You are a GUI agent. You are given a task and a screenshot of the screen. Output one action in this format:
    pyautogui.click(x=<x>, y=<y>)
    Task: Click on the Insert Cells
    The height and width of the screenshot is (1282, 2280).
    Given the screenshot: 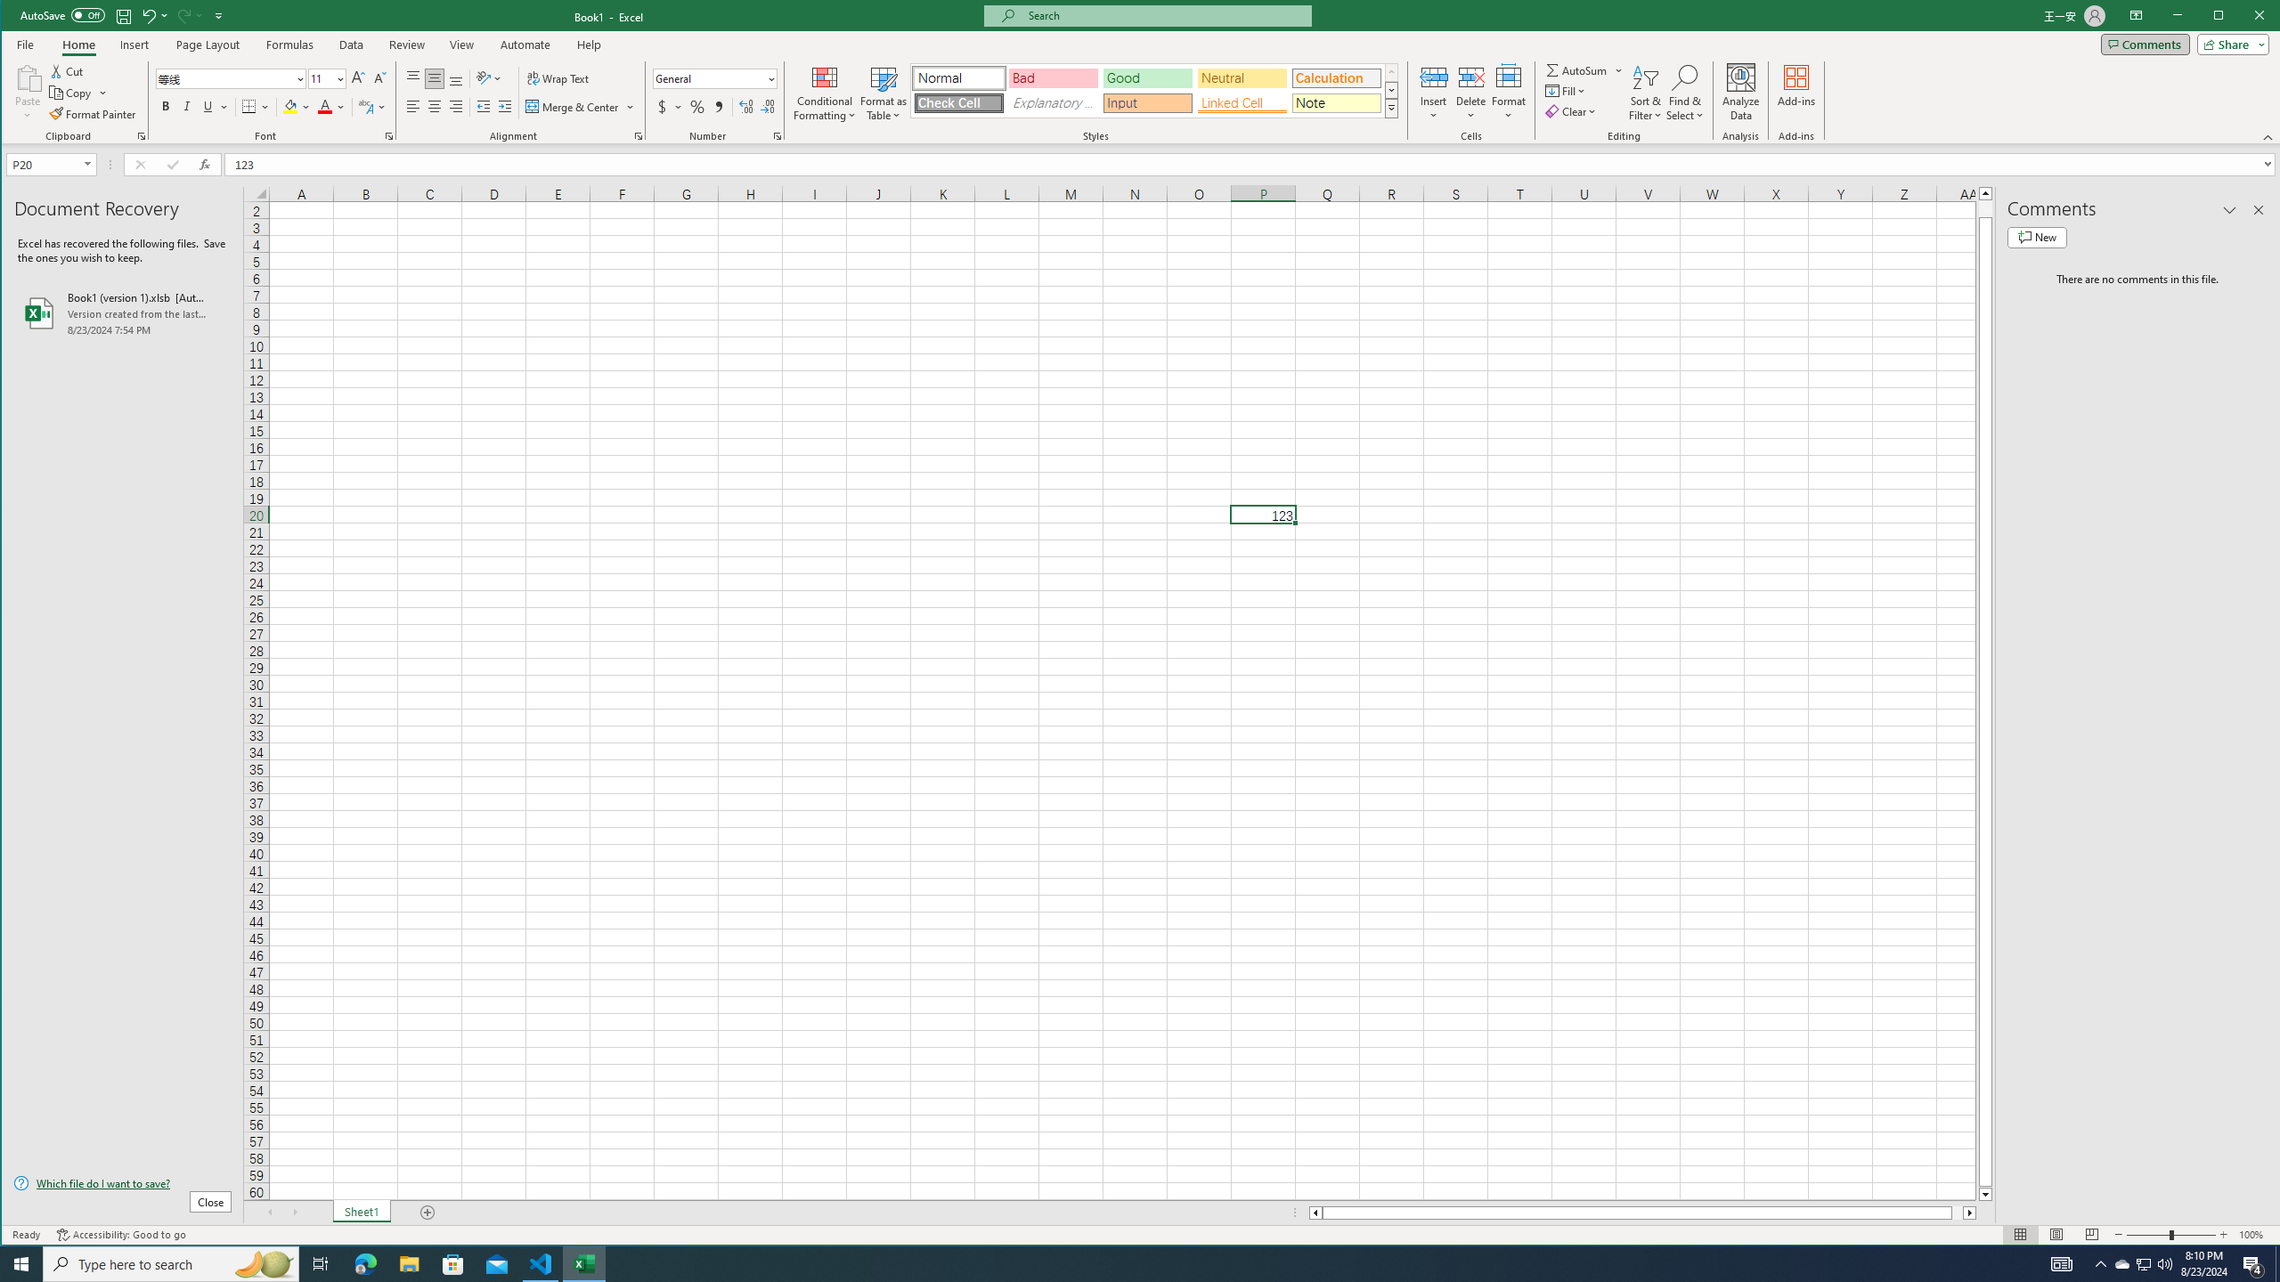 What is the action you would take?
    pyautogui.click(x=171, y=1264)
    